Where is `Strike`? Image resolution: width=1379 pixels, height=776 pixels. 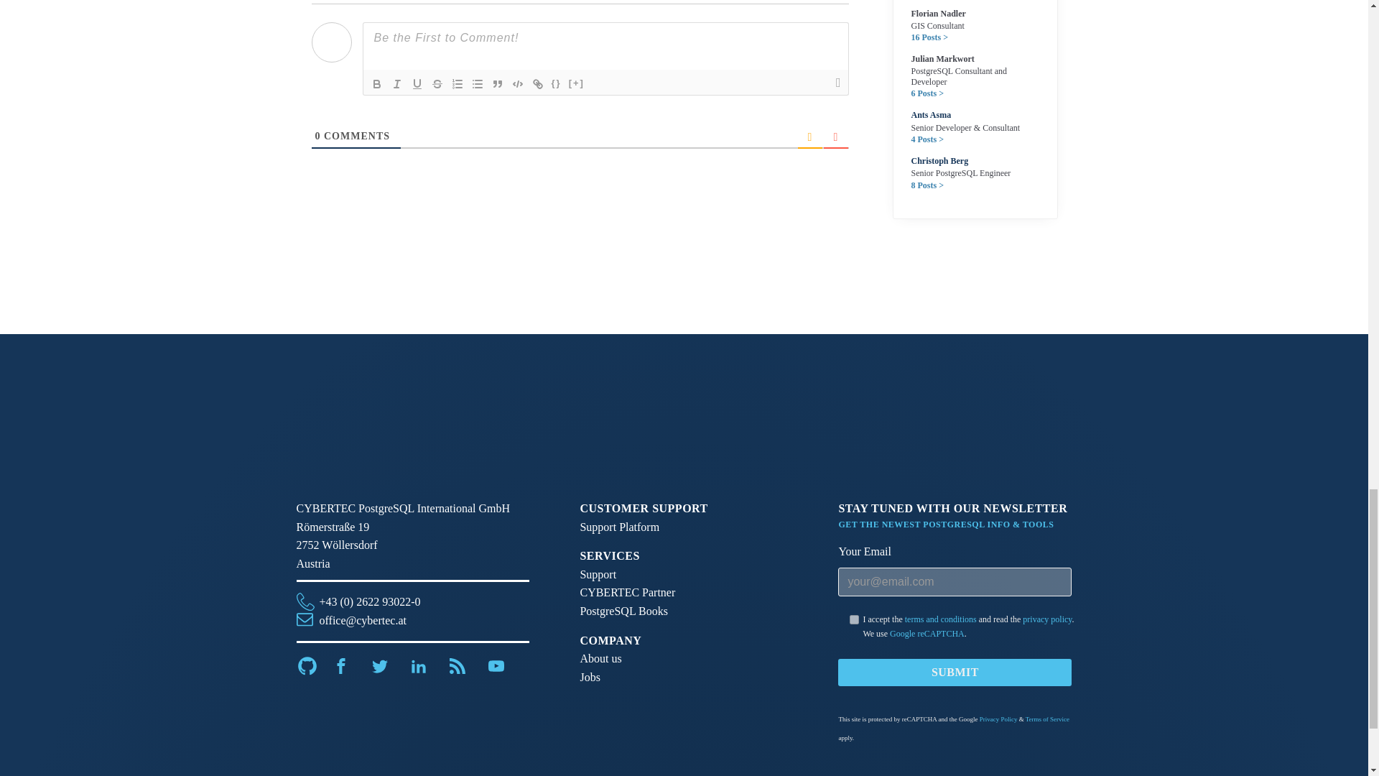 Strike is located at coordinates (437, 83).